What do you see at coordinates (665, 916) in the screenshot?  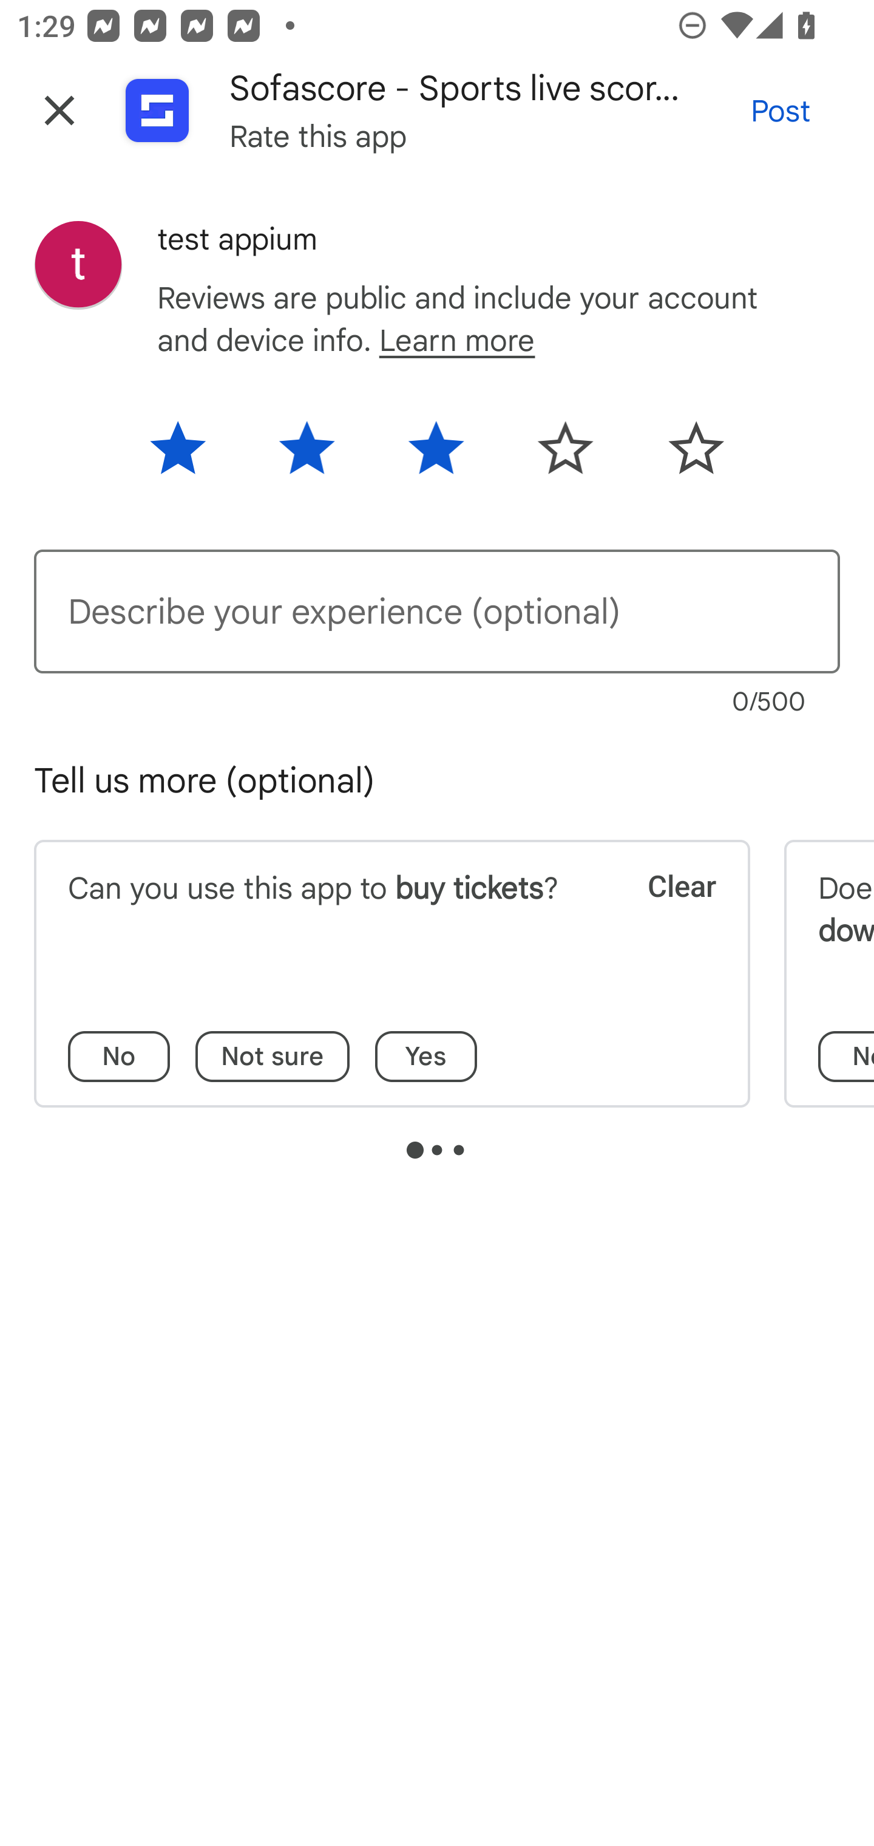 I see `Clear` at bounding box center [665, 916].